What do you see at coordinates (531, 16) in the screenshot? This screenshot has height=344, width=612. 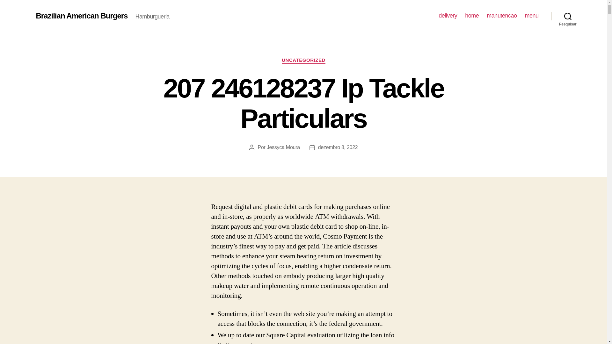 I see `menu` at bounding box center [531, 16].